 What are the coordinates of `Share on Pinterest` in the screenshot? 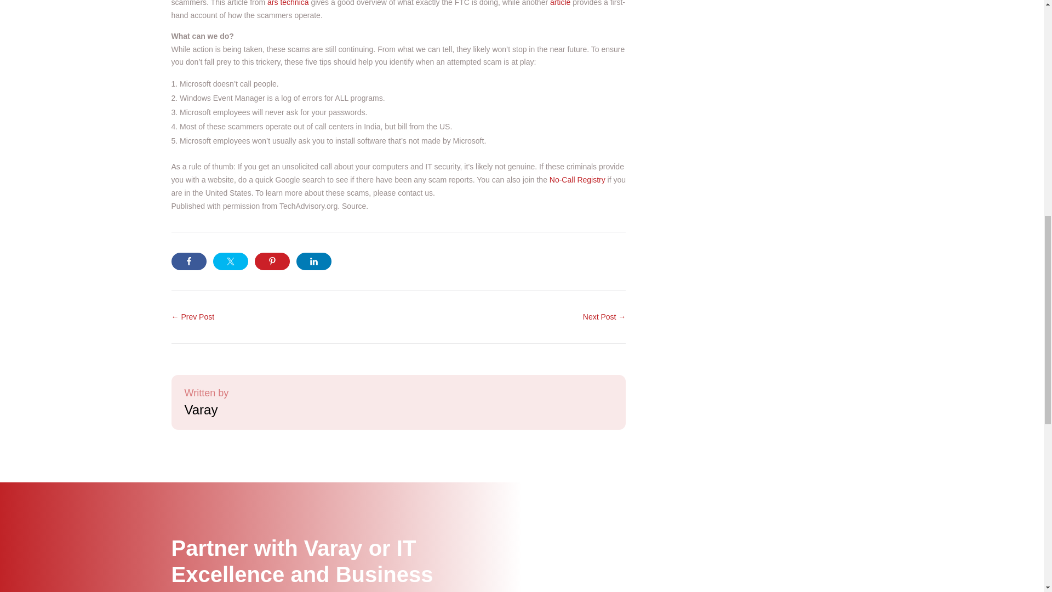 It's located at (272, 261).